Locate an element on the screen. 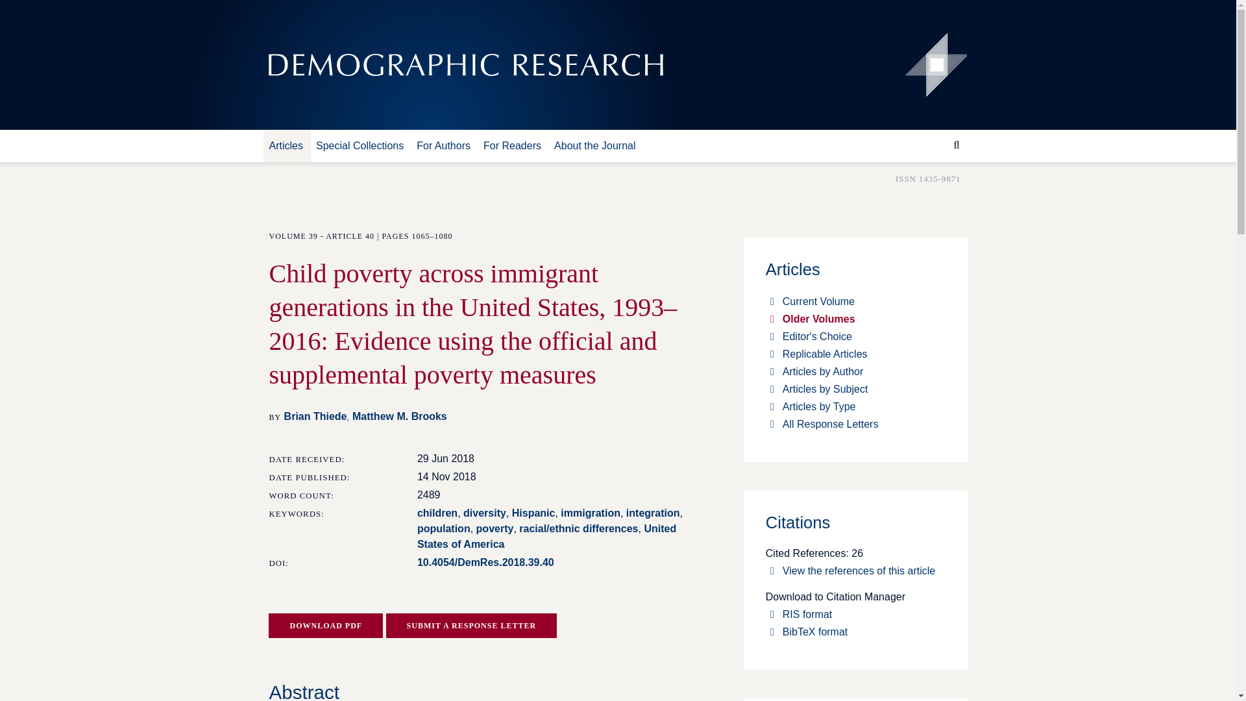  For Authors is located at coordinates (446, 145).